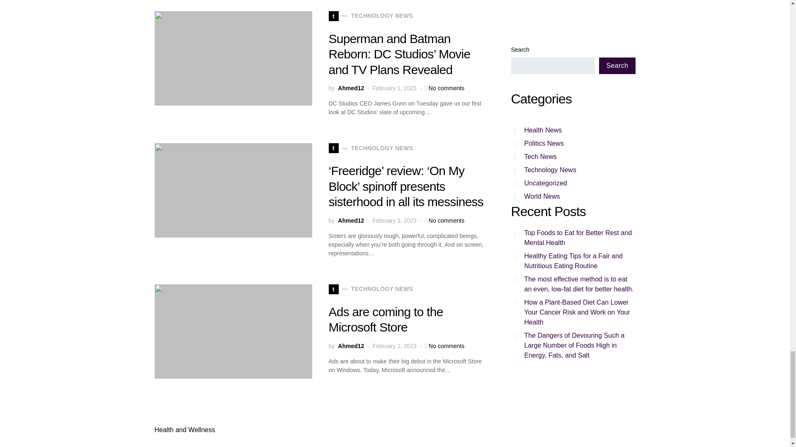 The height and width of the screenshot is (447, 796). I want to click on View all posts by Ahmed12, so click(351, 221).